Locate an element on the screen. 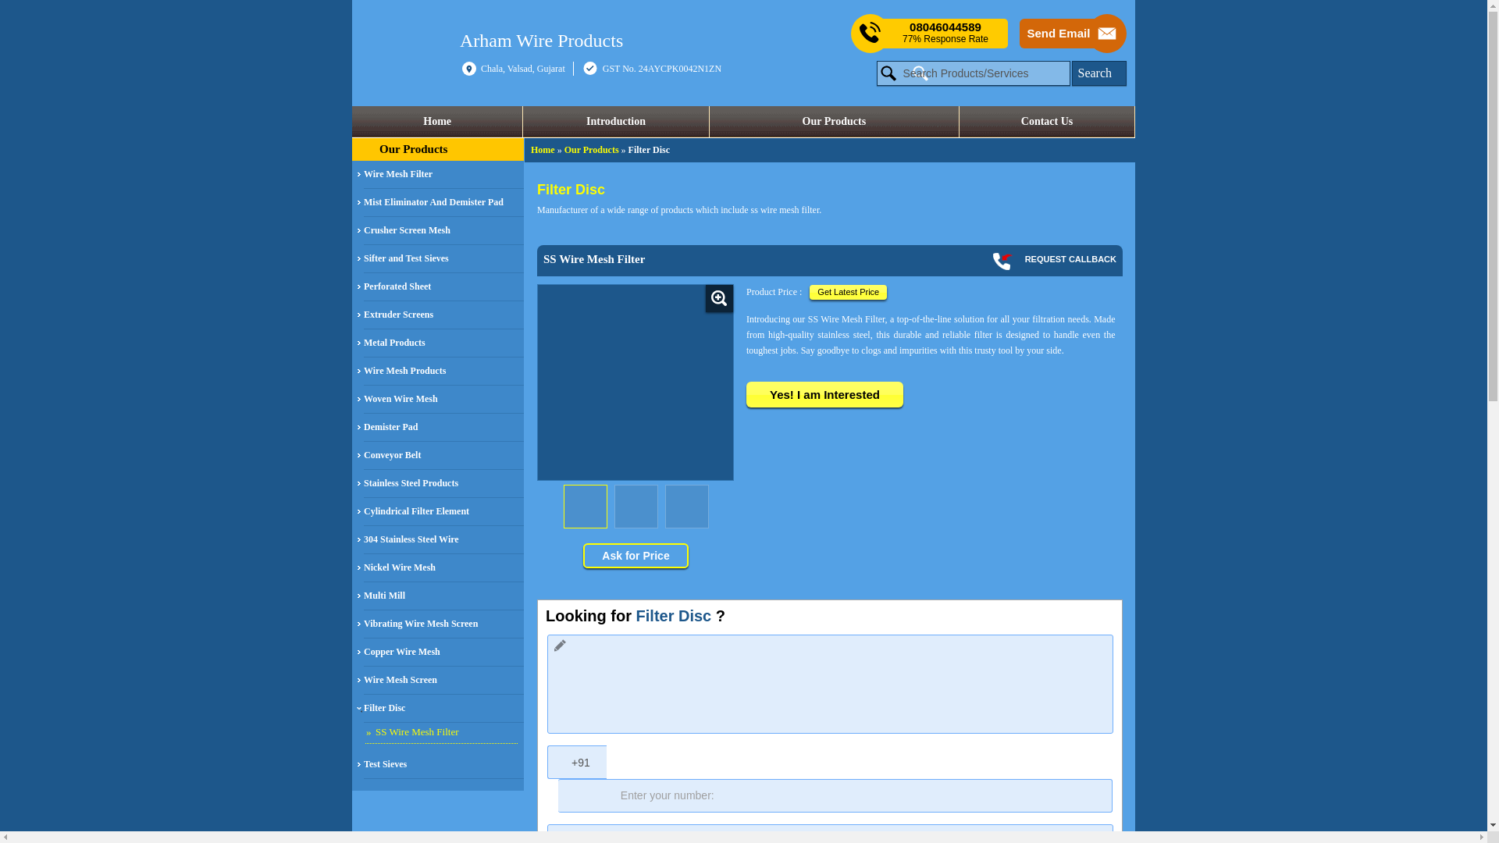 This screenshot has height=843, width=1499. Wire Mesh Filter is located at coordinates (443, 175).